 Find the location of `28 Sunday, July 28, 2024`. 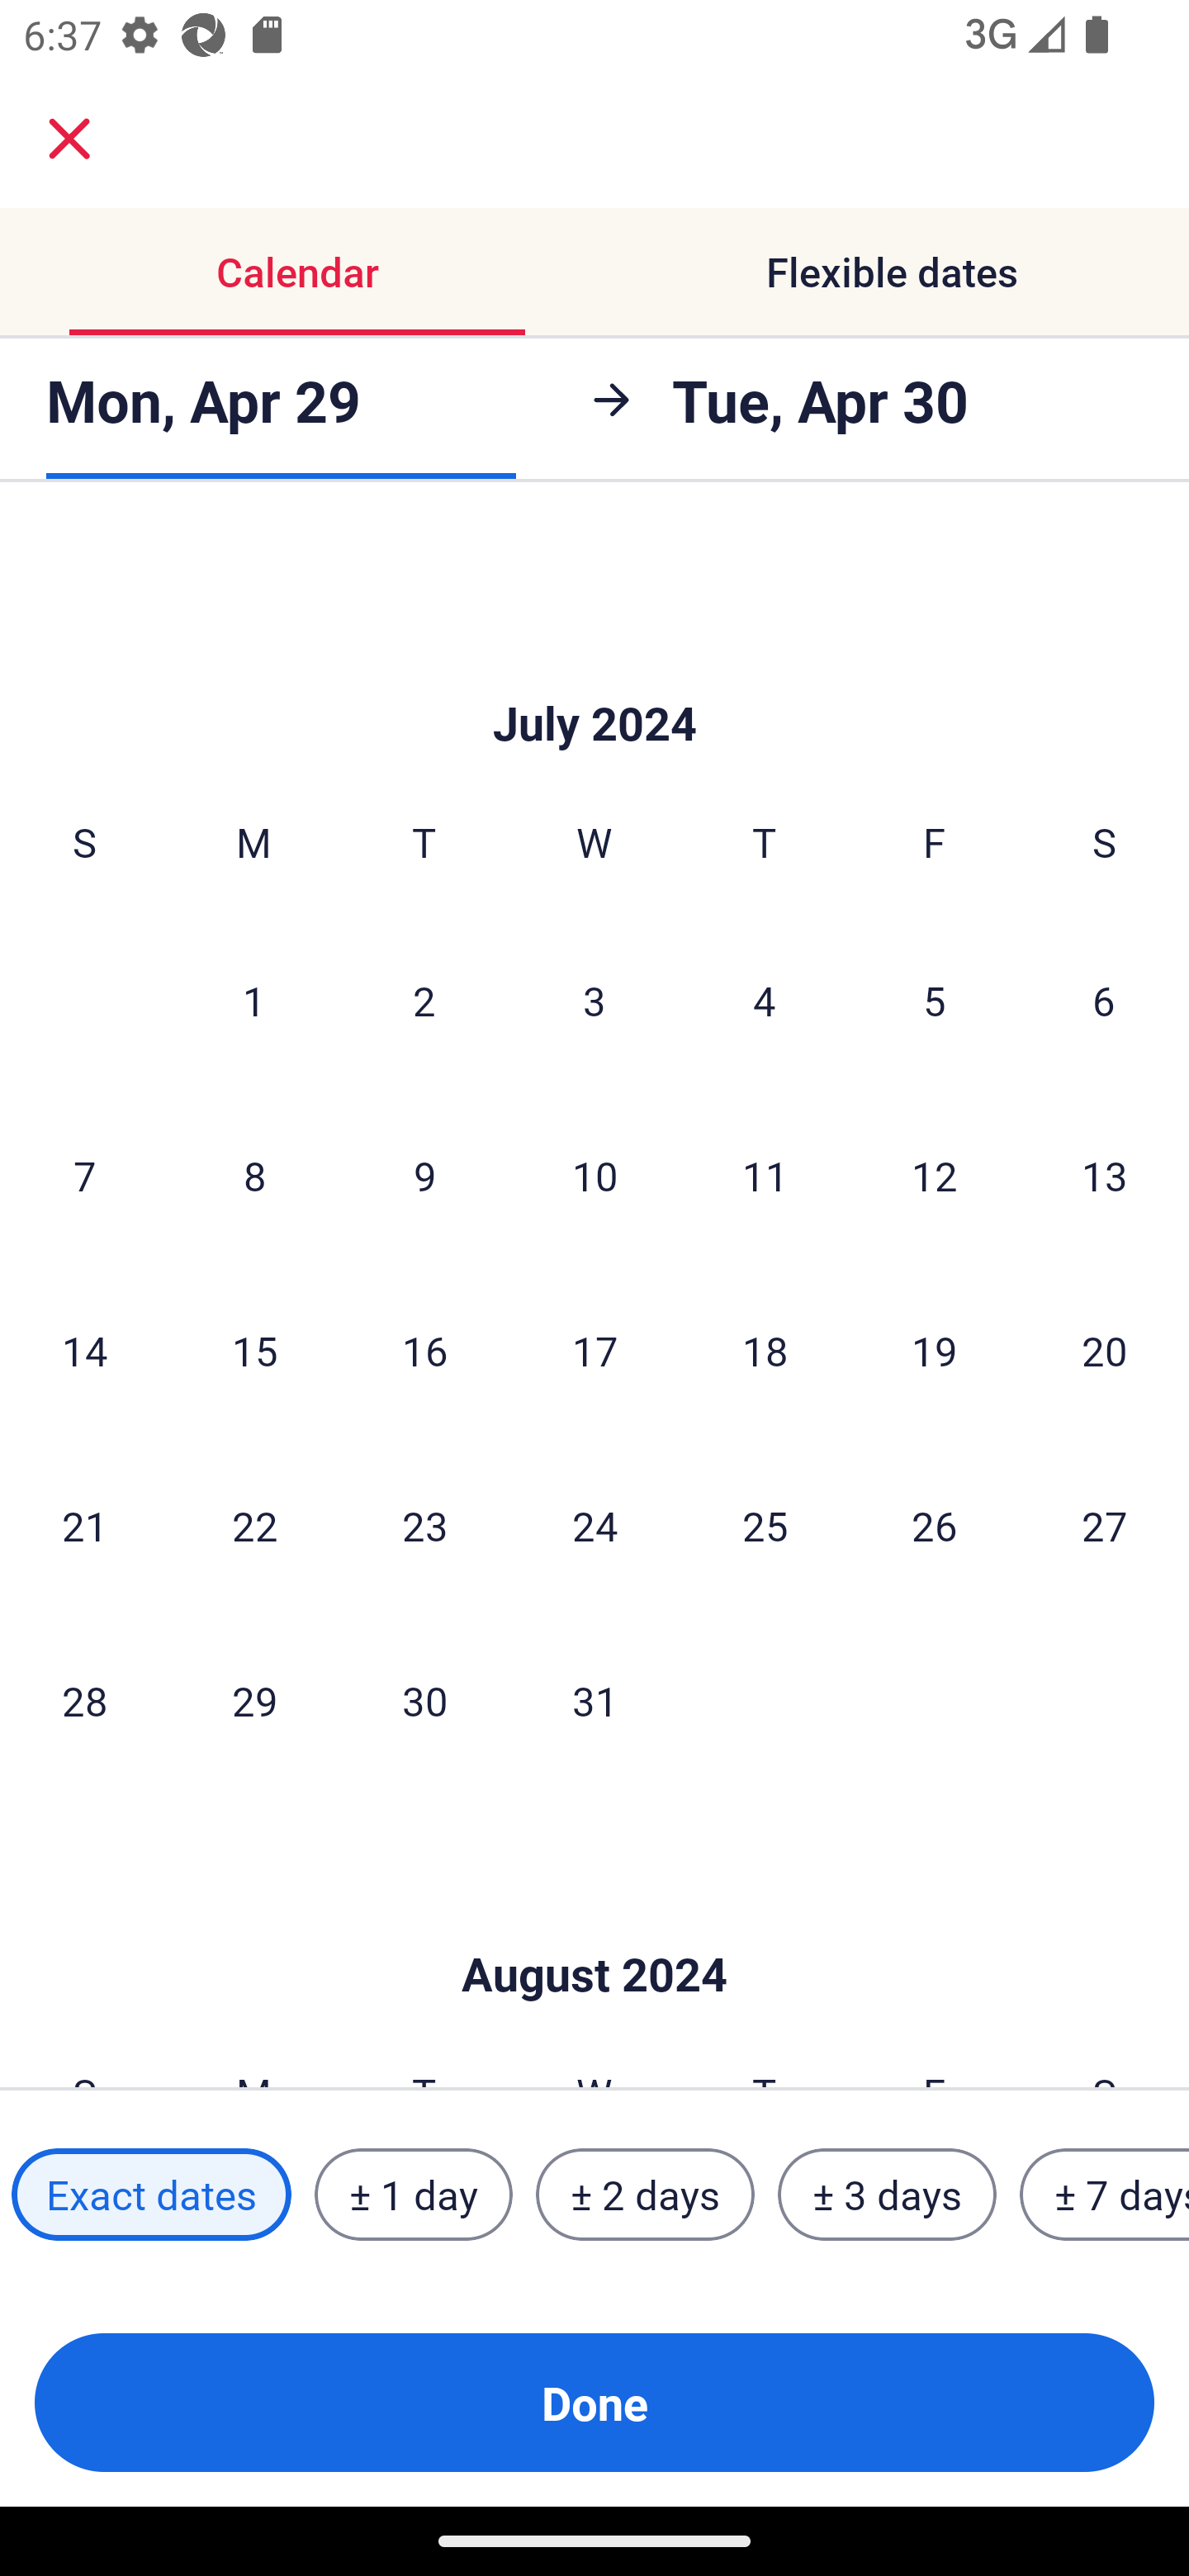

28 Sunday, July 28, 2024 is located at coordinates (84, 1700).